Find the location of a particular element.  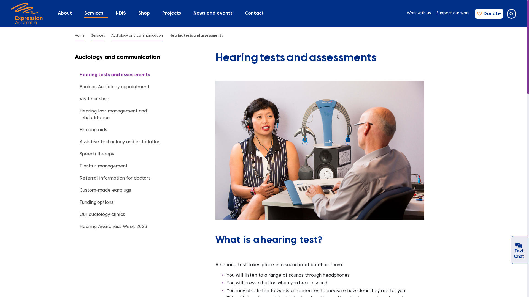

Tinnitus management is located at coordinates (102, 166).